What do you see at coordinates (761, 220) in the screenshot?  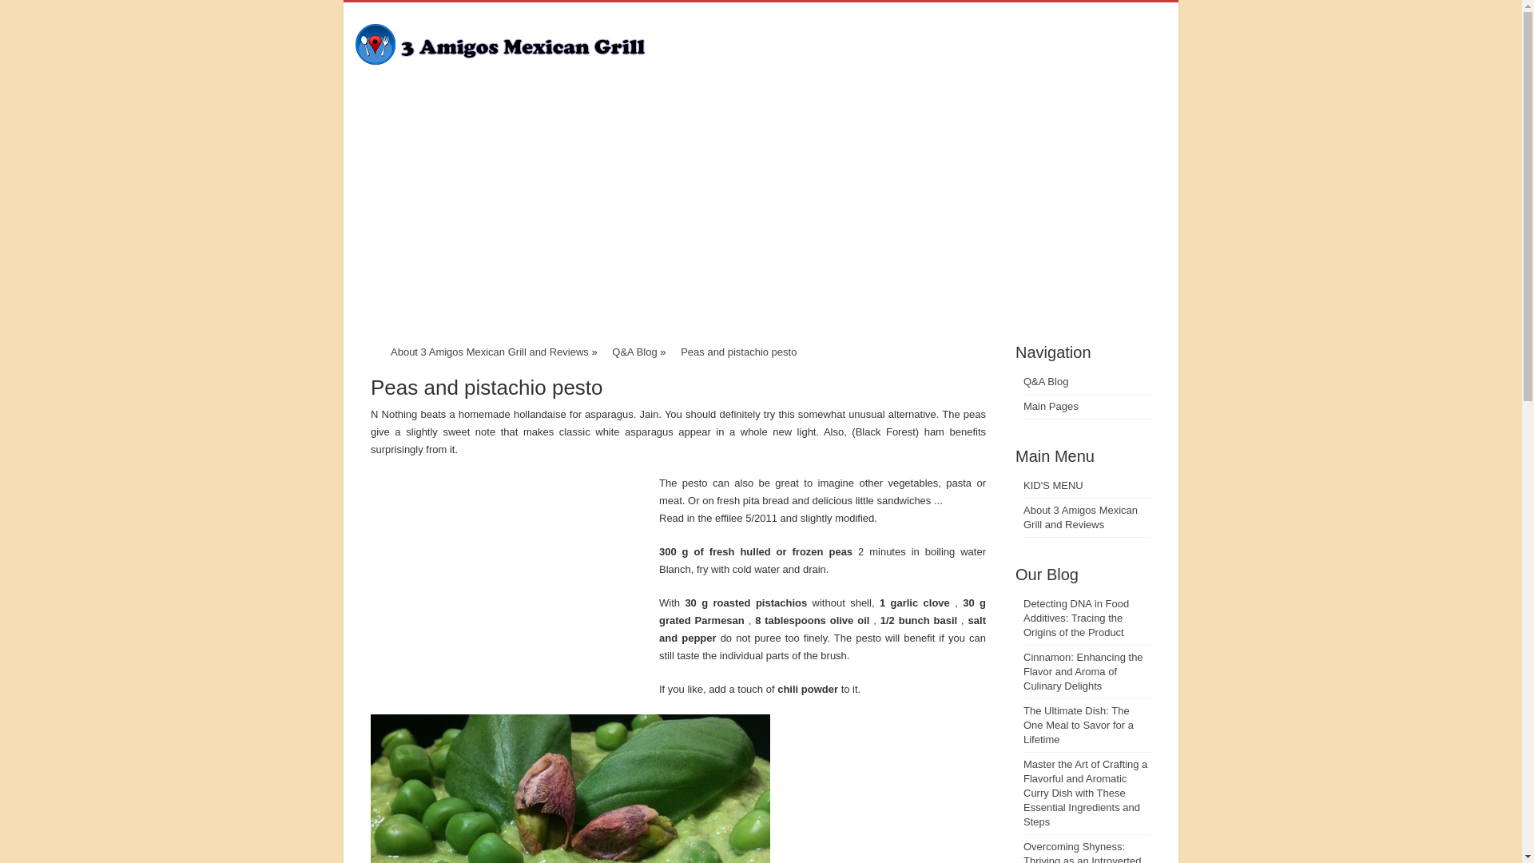 I see `Advertisement` at bounding box center [761, 220].